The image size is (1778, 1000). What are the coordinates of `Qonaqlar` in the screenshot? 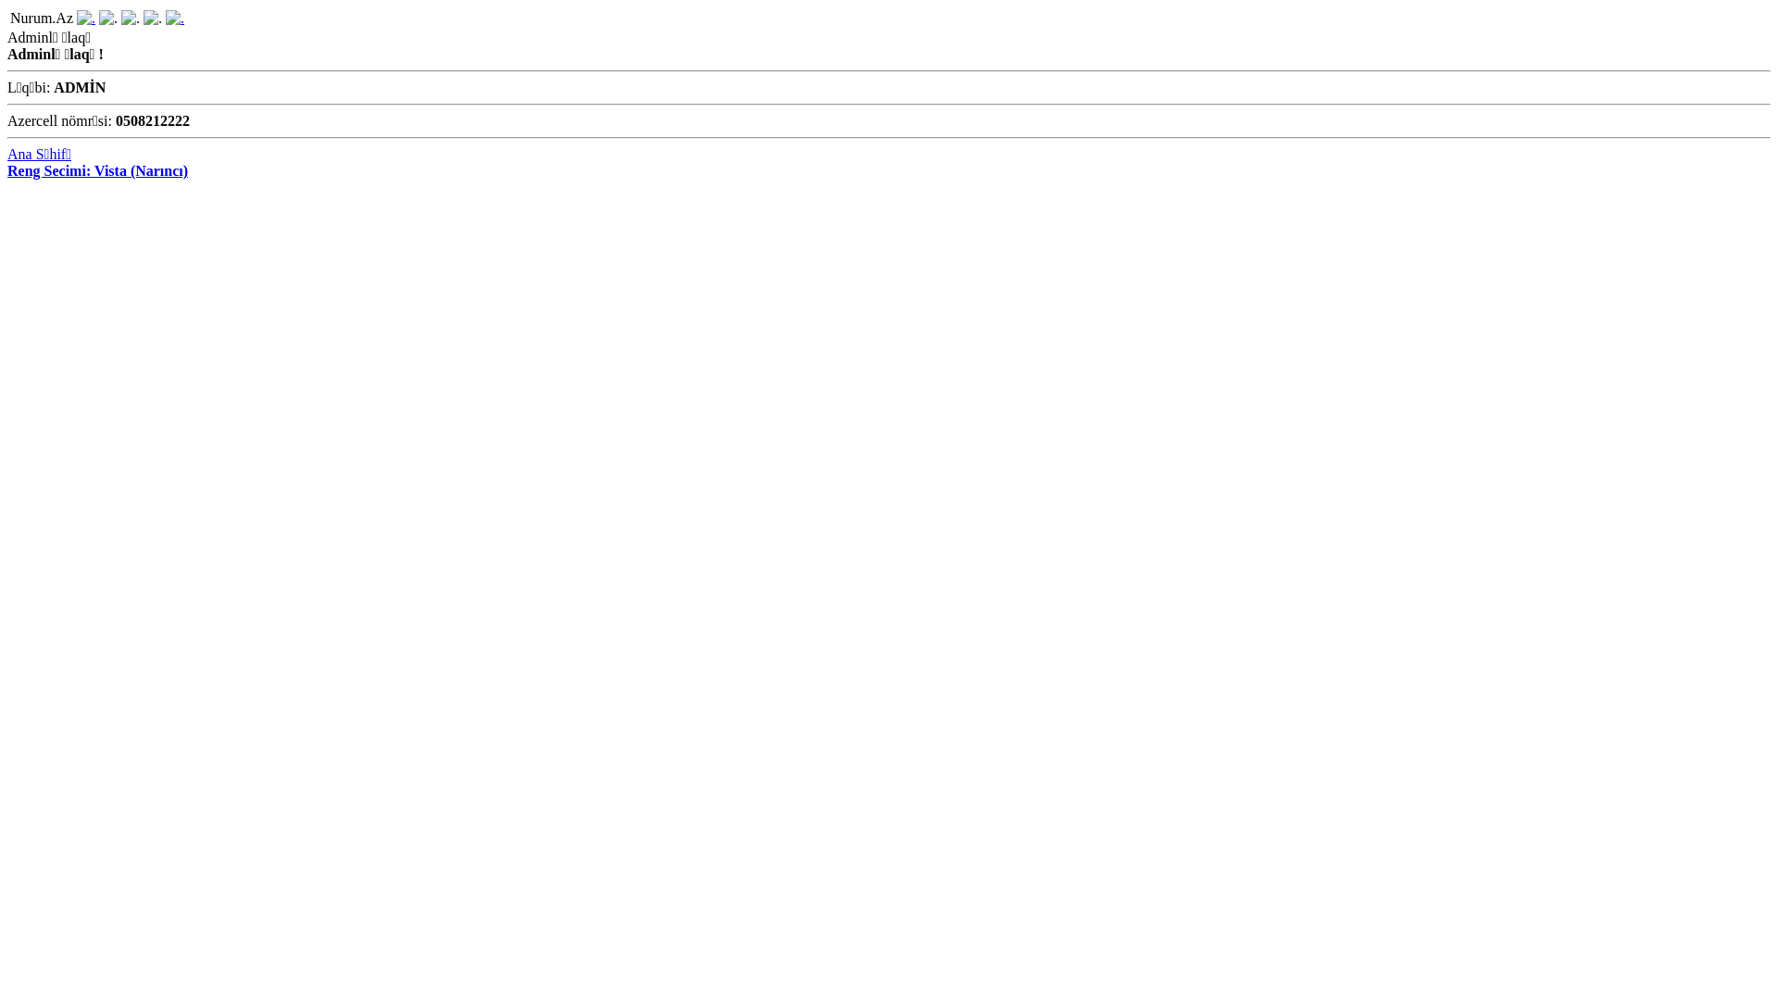 It's located at (153, 19).